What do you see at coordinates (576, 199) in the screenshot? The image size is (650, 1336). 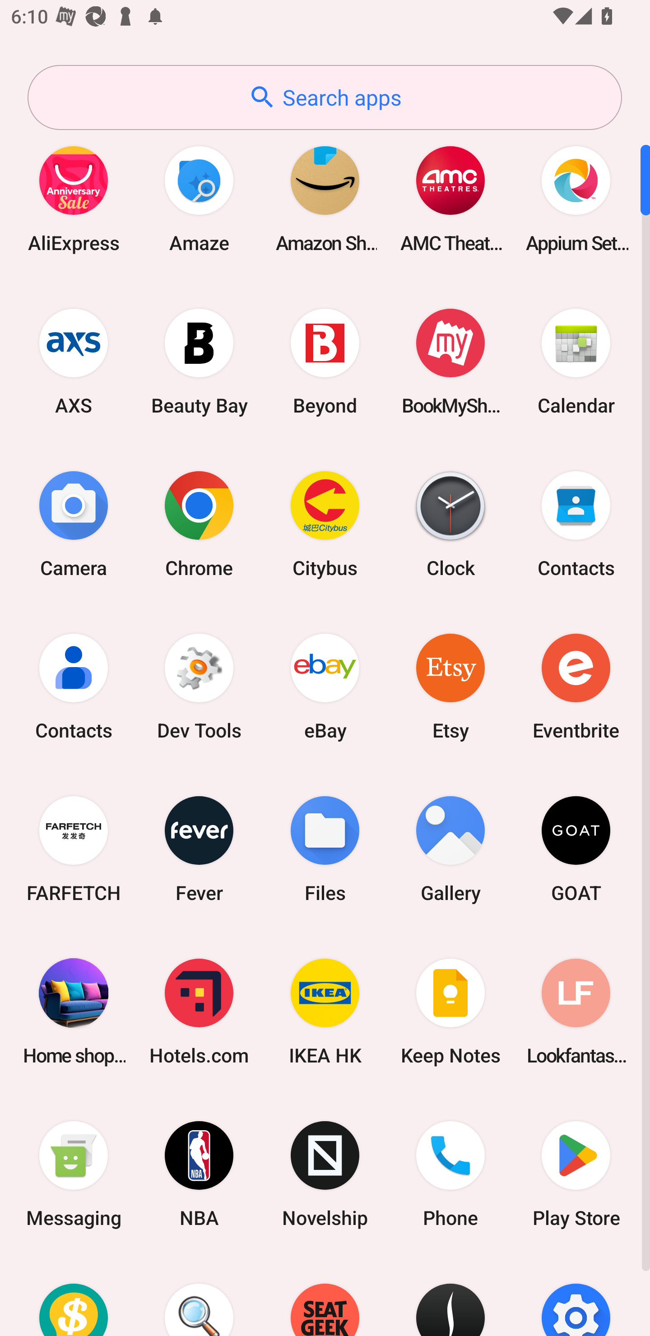 I see `Appium Settings` at bounding box center [576, 199].